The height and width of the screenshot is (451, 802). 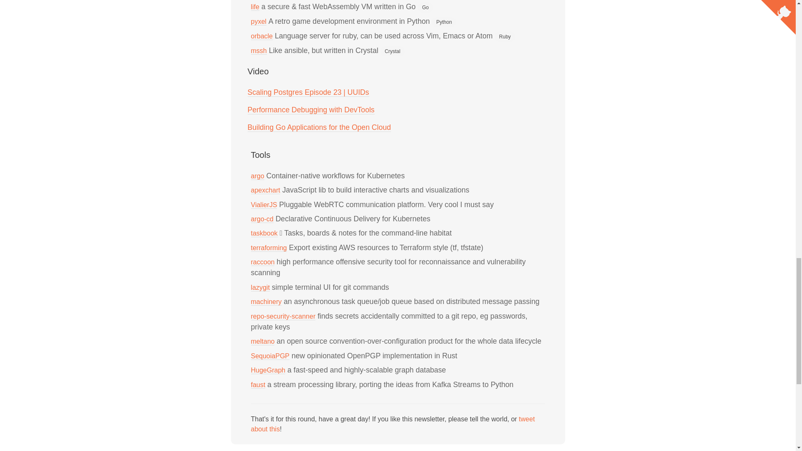 I want to click on VialierJS, so click(x=263, y=205).